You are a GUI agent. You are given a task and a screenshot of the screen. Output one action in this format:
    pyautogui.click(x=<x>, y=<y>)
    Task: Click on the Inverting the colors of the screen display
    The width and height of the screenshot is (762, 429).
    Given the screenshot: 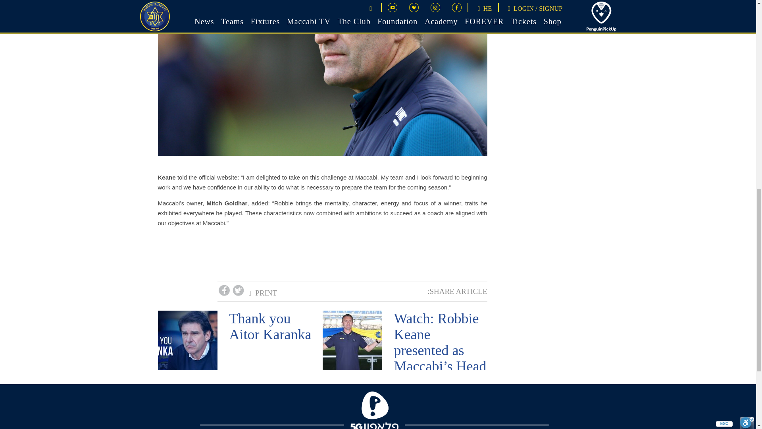 What is the action you would take?
    pyautogui.click(x=296, y=17)
    